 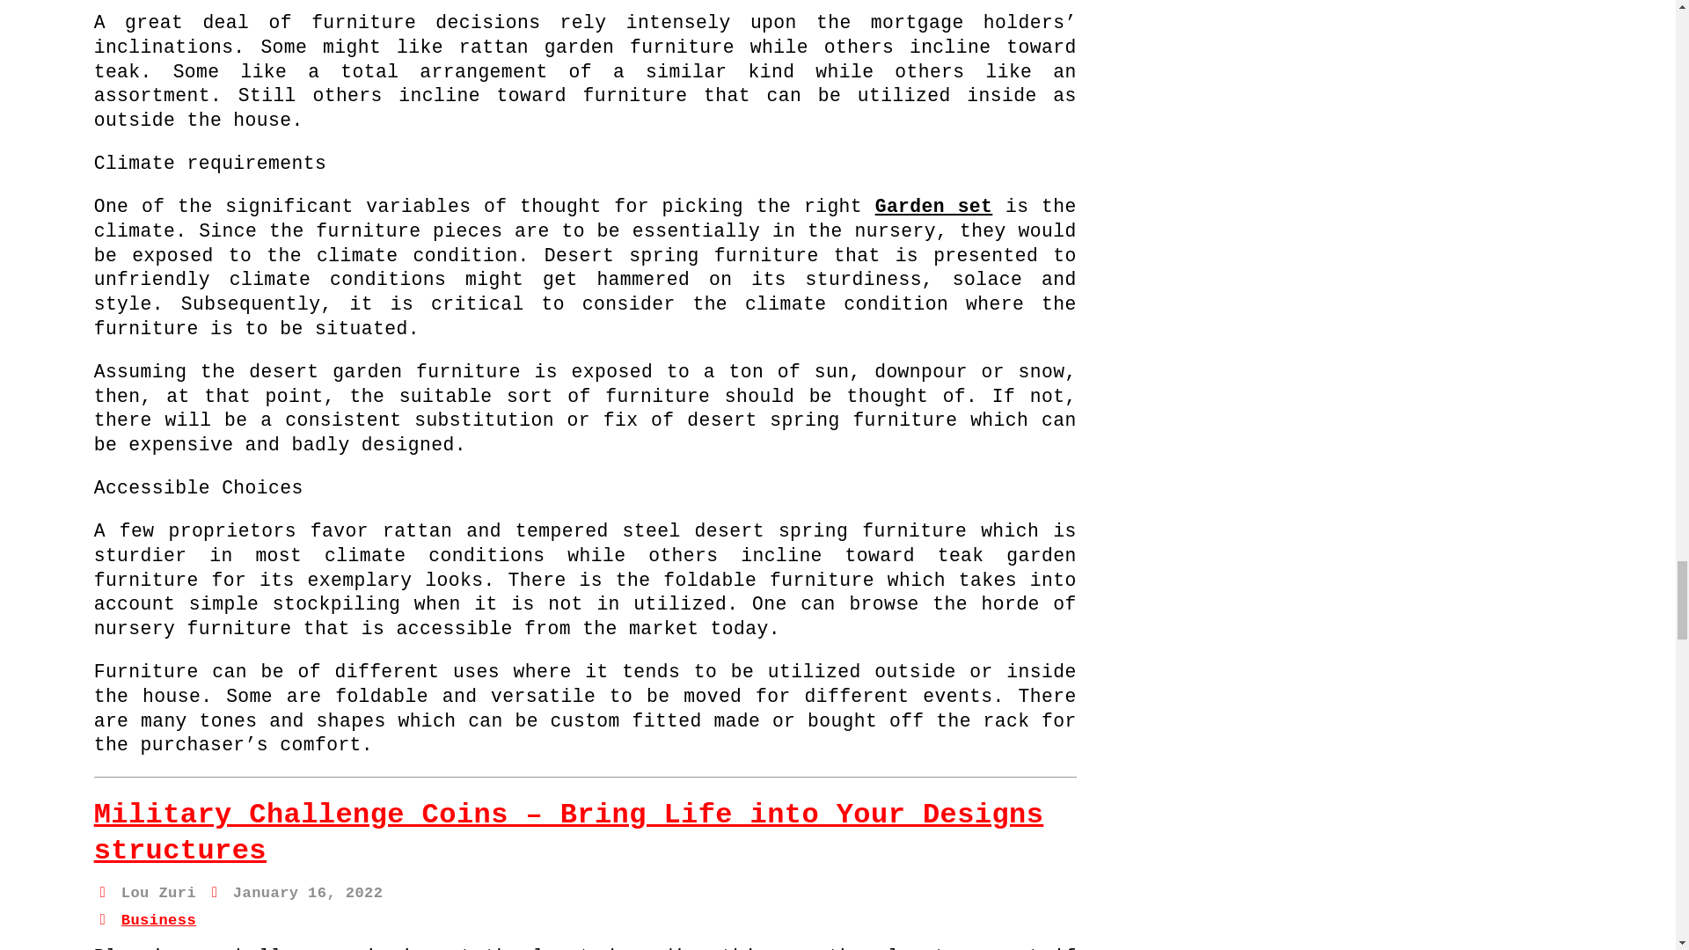 I want to click on Business, so click(x=158, y=919).